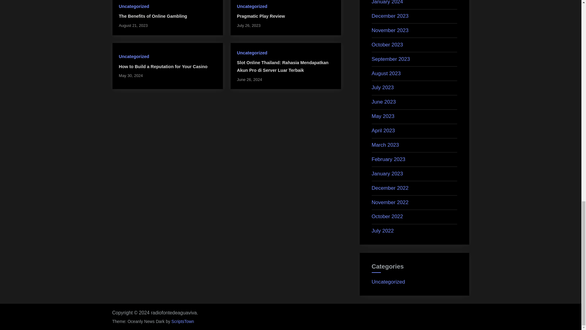 The height and width of the screenshot is (330, 586). What do you see at coordinates (390, 30) in the screenshot?
I see `November 2023` at bounding box center [390, 30].